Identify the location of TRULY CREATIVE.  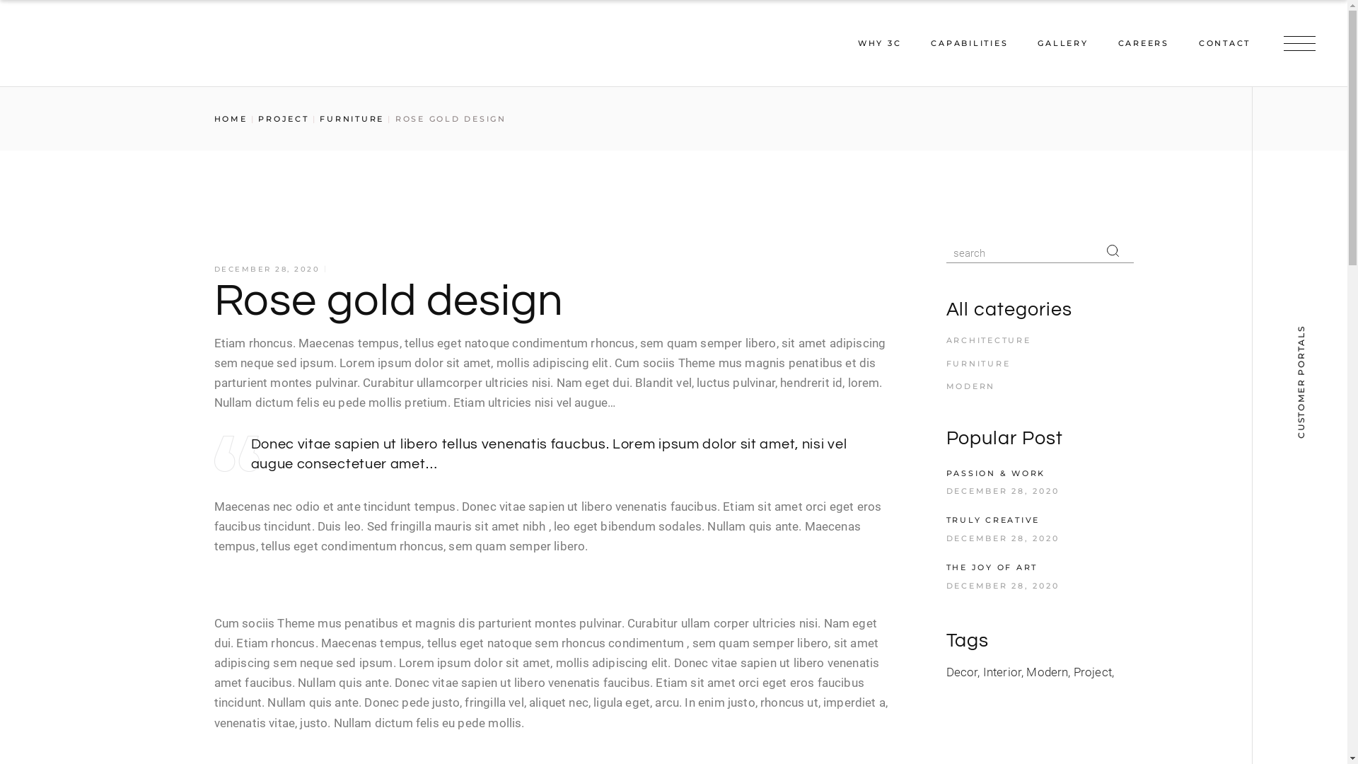
(993, 520).